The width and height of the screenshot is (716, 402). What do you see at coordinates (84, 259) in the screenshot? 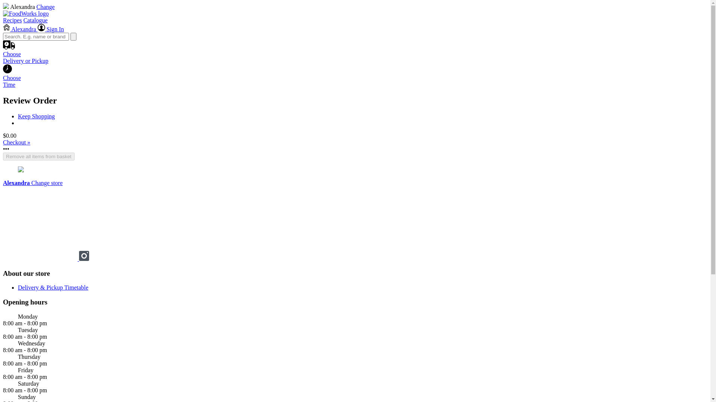
I see `Instagram foodworks_alexandra` at bounding box center [84, 259].